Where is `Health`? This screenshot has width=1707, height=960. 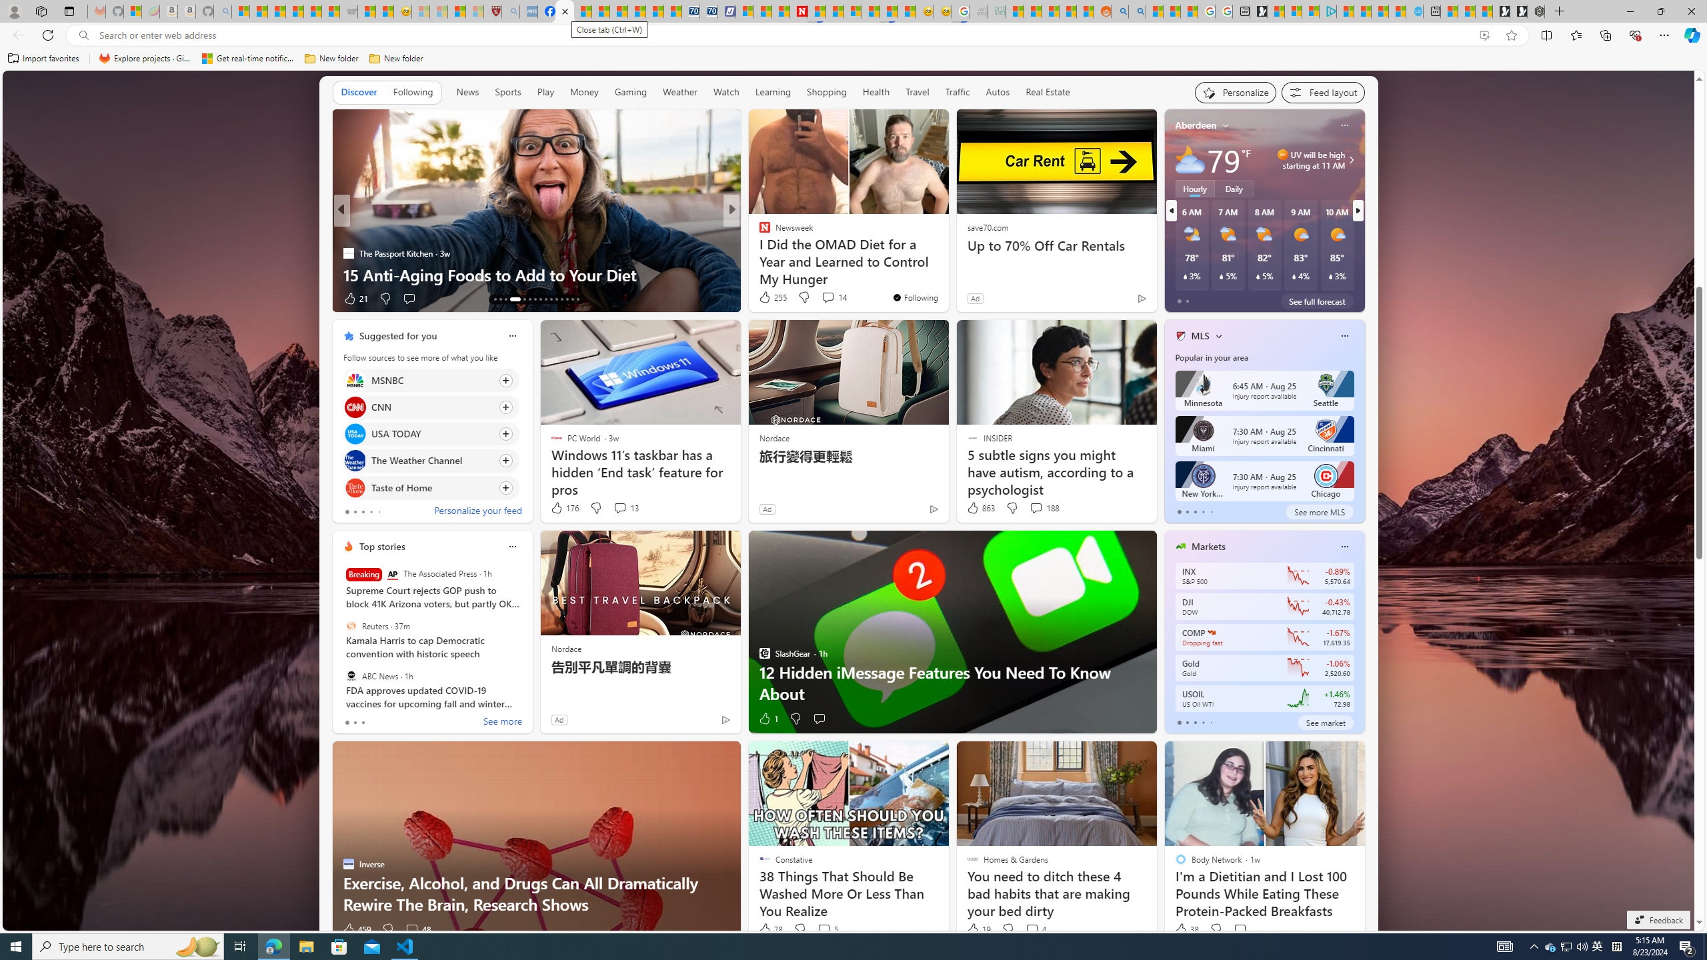 Health is located at coordinates (876, 92).